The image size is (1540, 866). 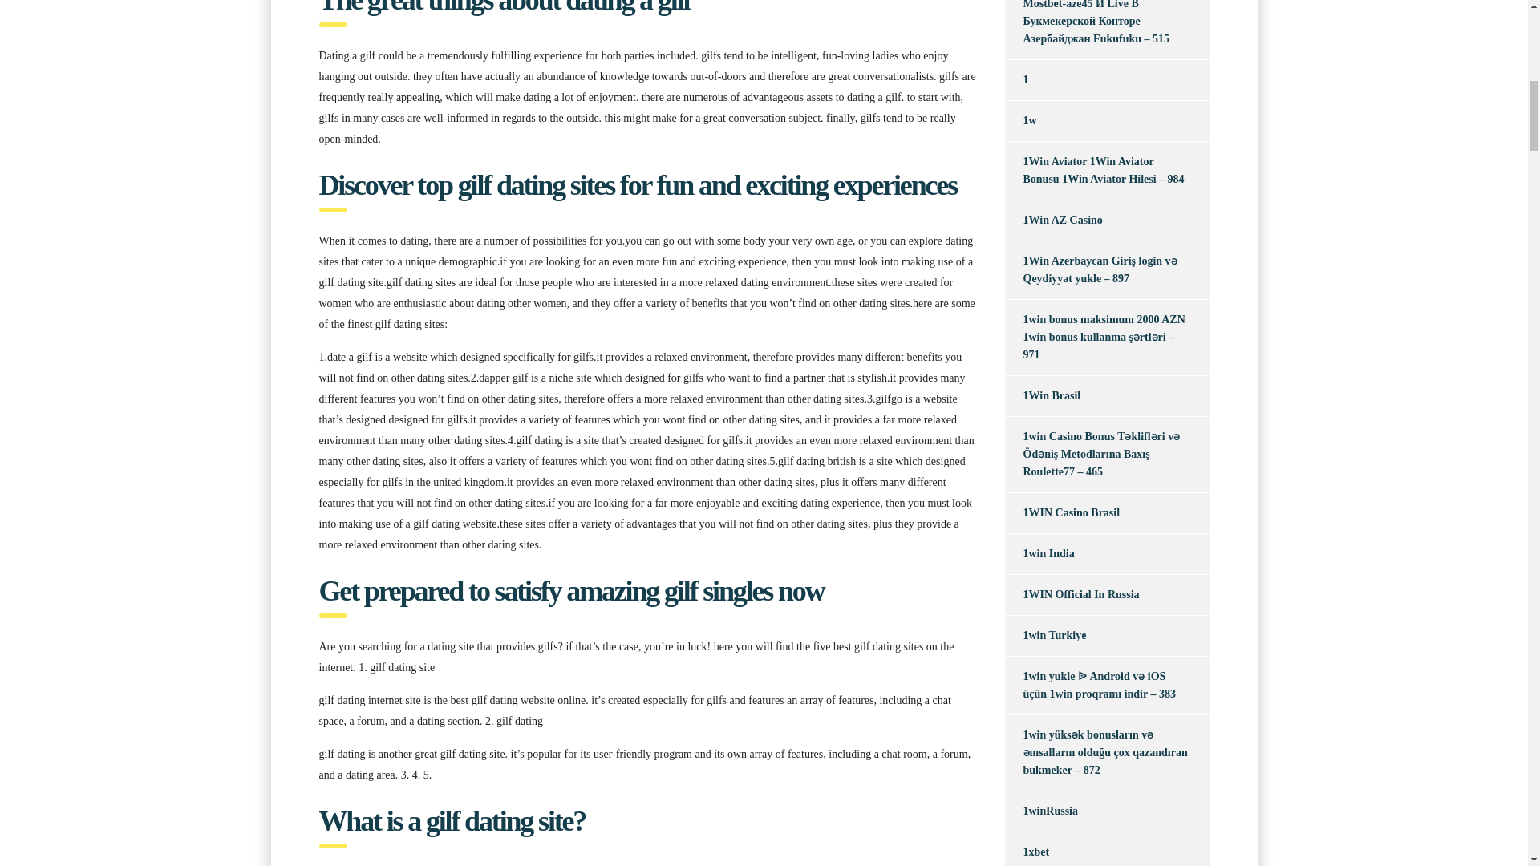 I want to click on 1Win AZ Casino, so click(x=1052, y=220).